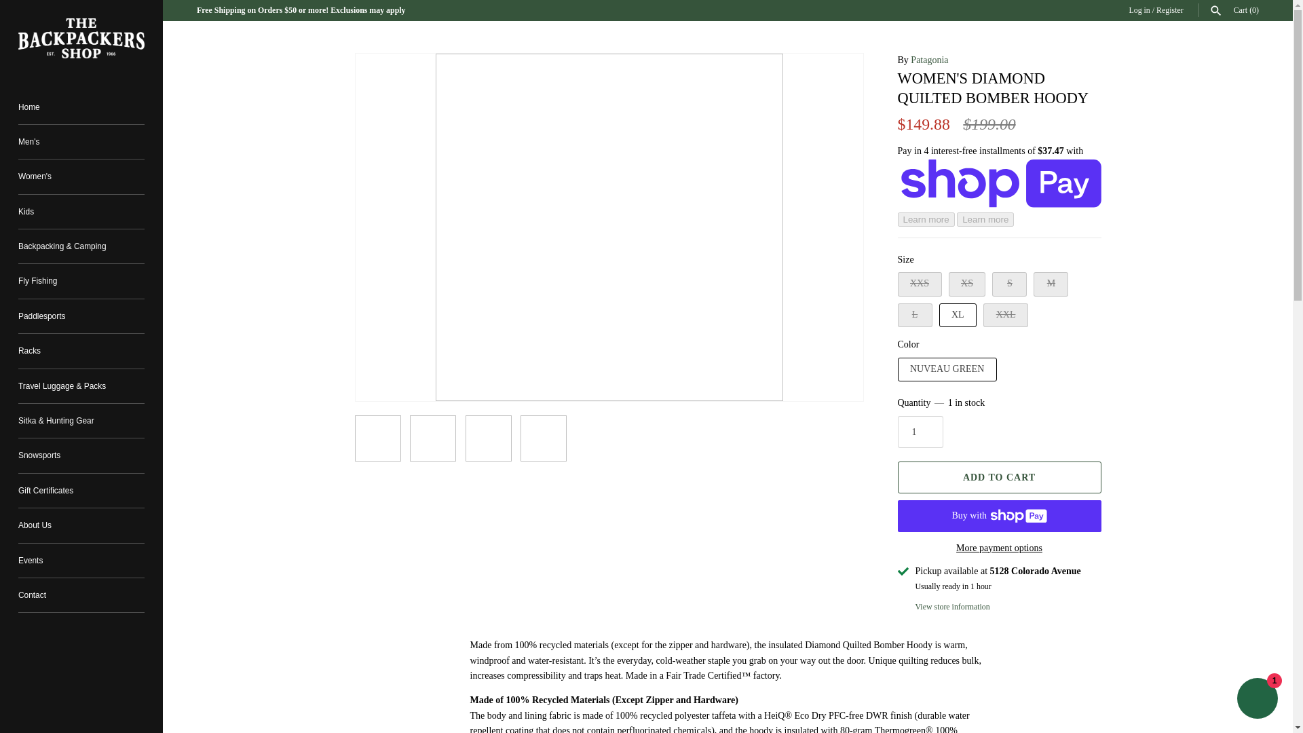  What do you see at coordinates (81, 142) in the screenshot?
I see `Men's` at bounding box center [81, 142].